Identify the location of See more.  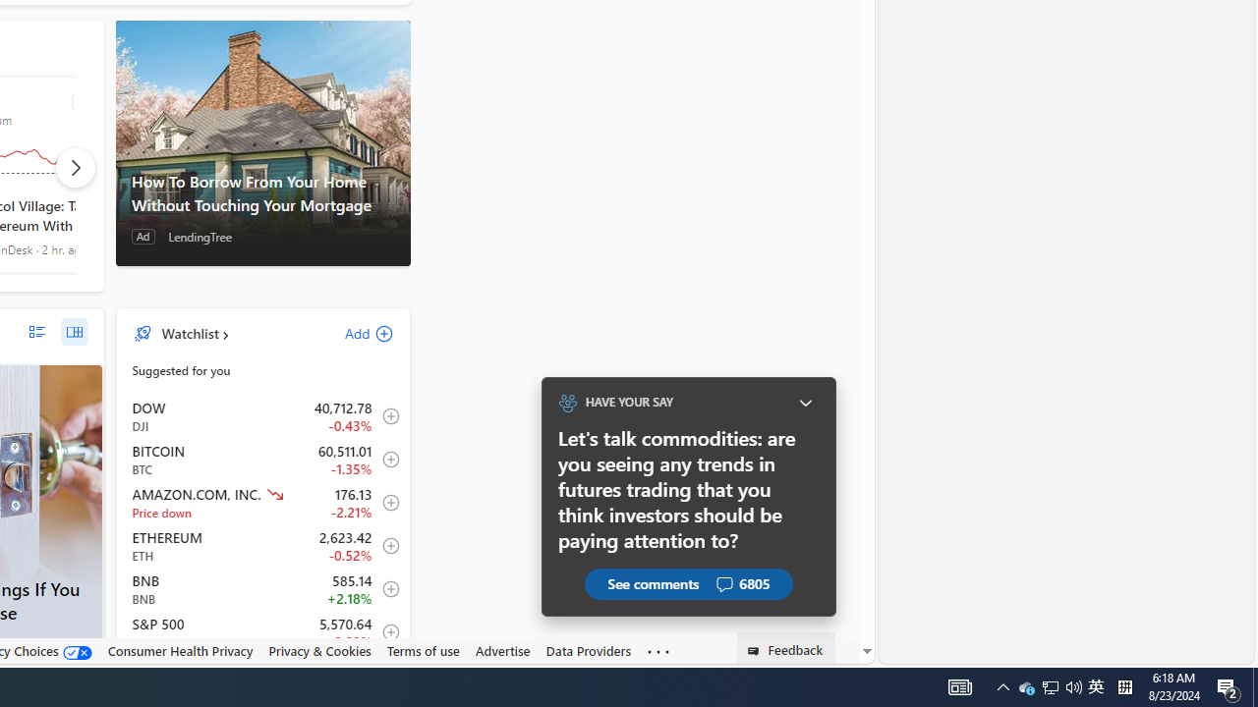
(658, 652).